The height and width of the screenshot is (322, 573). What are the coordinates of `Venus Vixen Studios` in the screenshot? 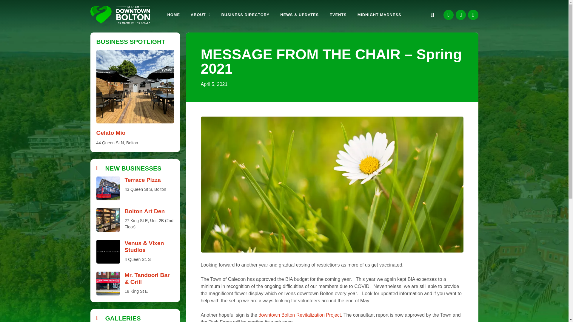 It's located at (108, 252).